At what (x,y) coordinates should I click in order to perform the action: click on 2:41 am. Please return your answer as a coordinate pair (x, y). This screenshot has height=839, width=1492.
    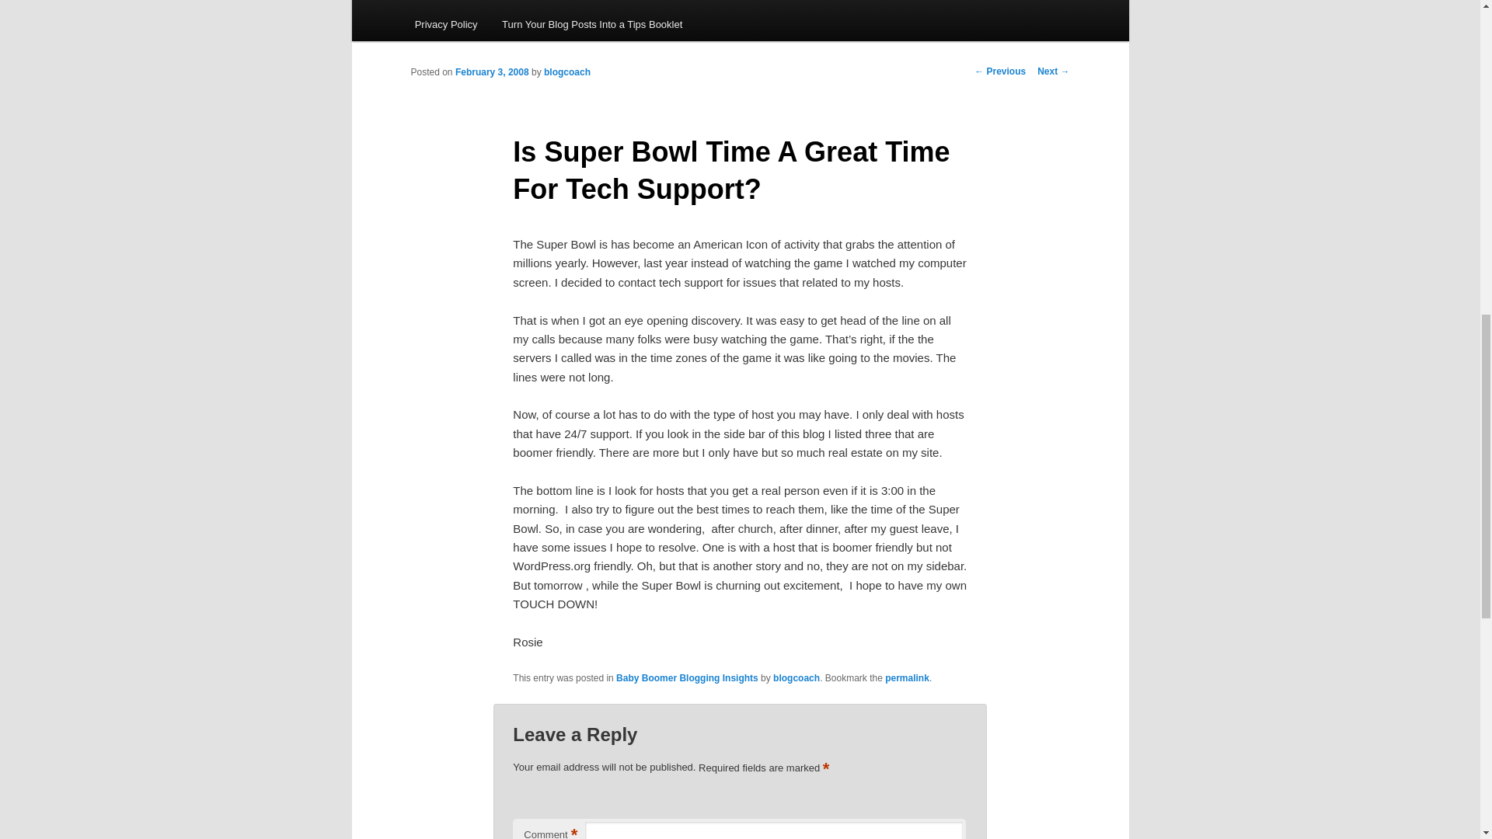
    Looking at the image, I should click on (492, 72).